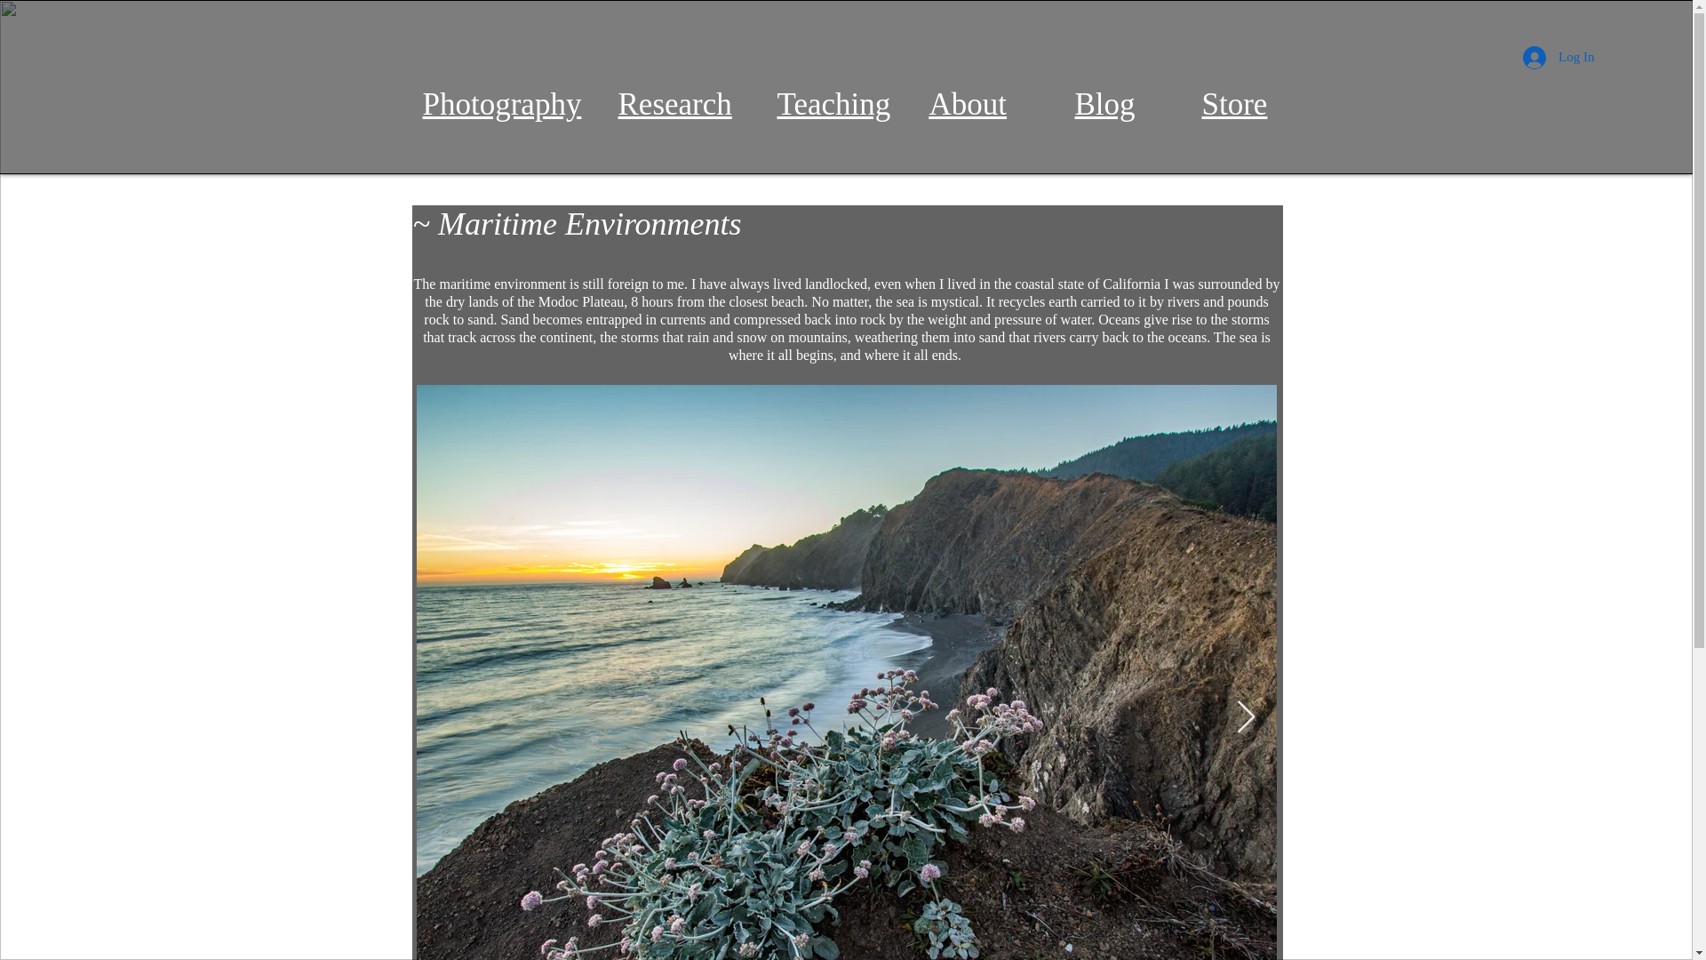  I want to click on Blog, so click(1105, 105).